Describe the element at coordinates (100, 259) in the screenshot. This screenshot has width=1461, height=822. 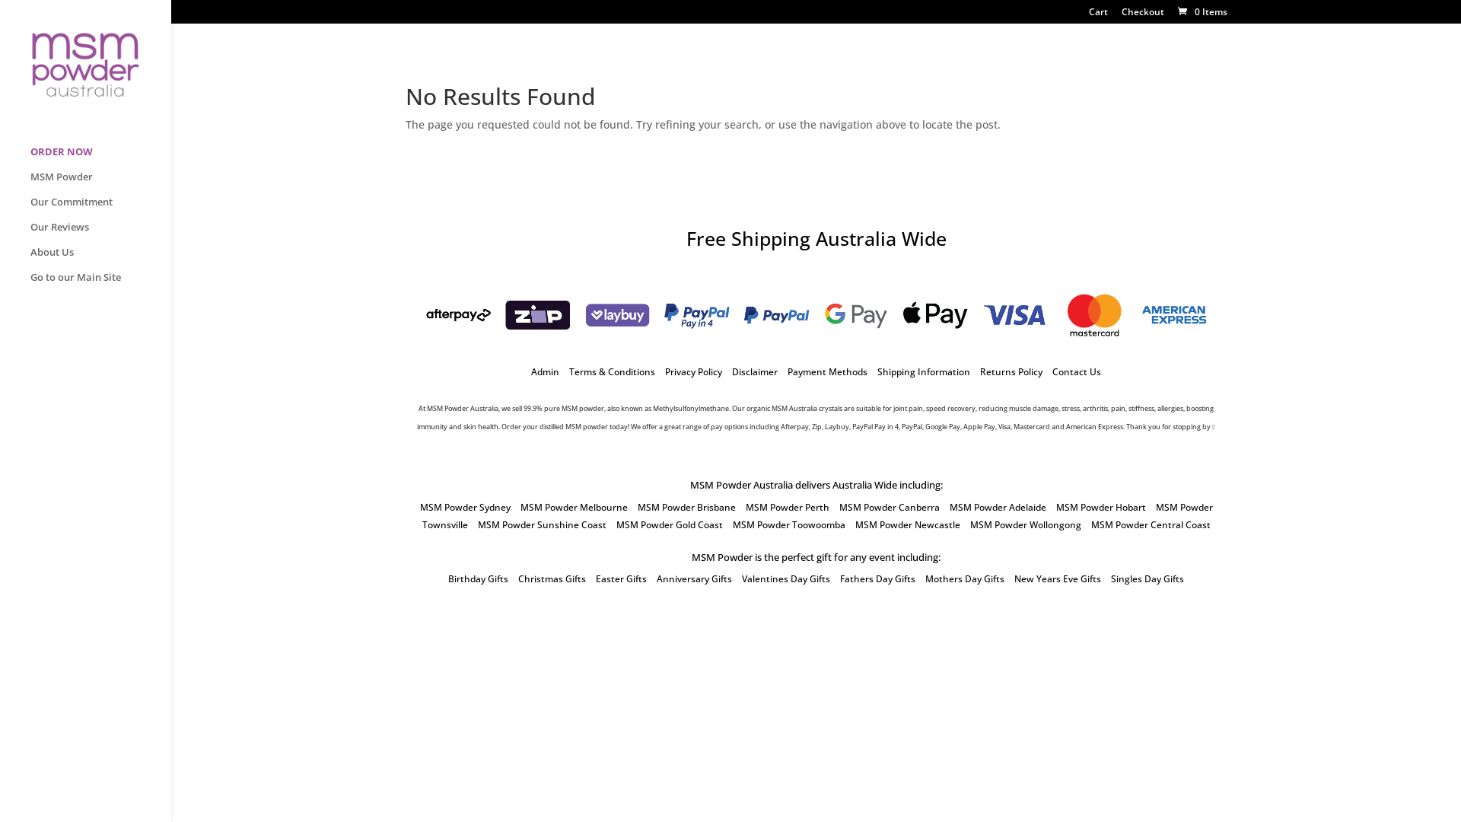
I see `About Us` at that location.